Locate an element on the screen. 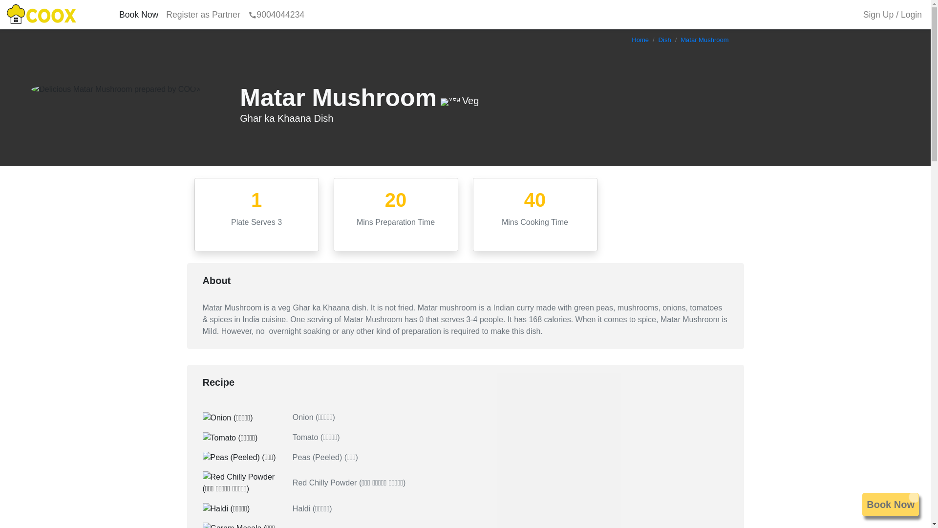 This screenshot has height=528, width=938. Dish is located at coordinates (664, 40).